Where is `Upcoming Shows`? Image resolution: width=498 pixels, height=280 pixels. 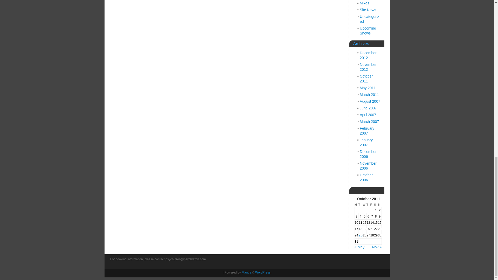
Upcoming Shows is located at coordinates (368, 31).